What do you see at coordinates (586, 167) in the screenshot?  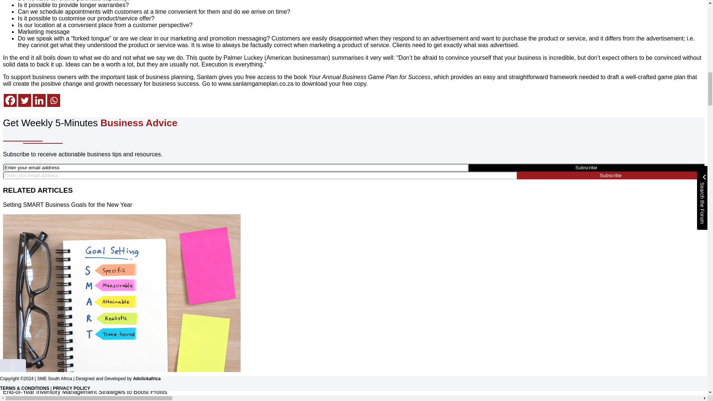 I see `Subscribe` at bounding box center [586, 167].